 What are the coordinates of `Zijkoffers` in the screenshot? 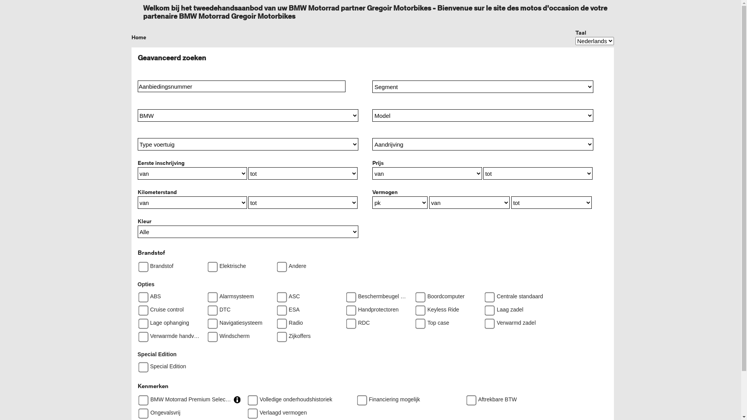 It's located at (279, 334).